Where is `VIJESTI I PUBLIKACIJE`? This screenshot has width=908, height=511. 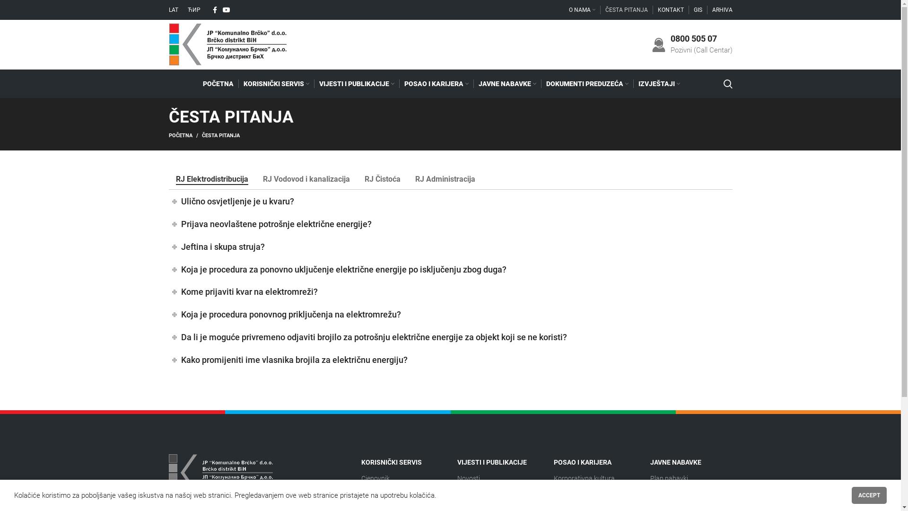 VIJESTI I PUBLIKACIJE is located at coordinates (357, 84).